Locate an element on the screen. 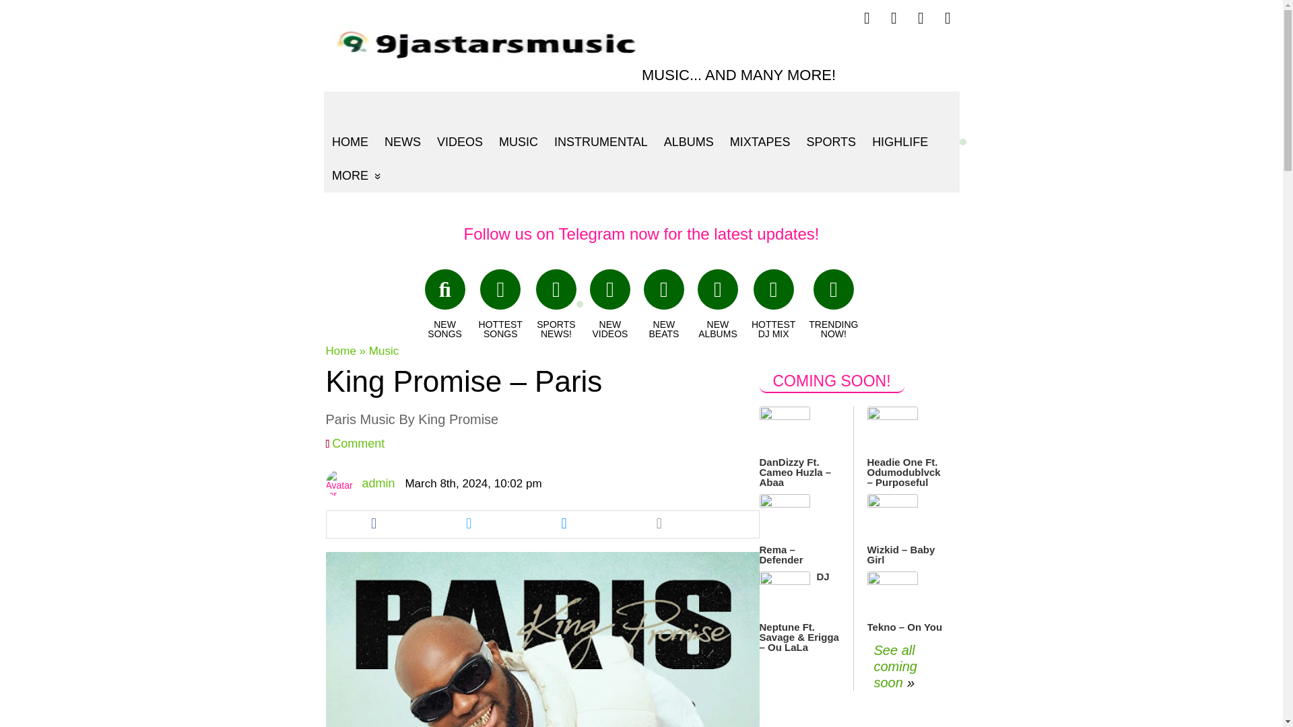  MIXTAPES is located at coordinates (760, 141).